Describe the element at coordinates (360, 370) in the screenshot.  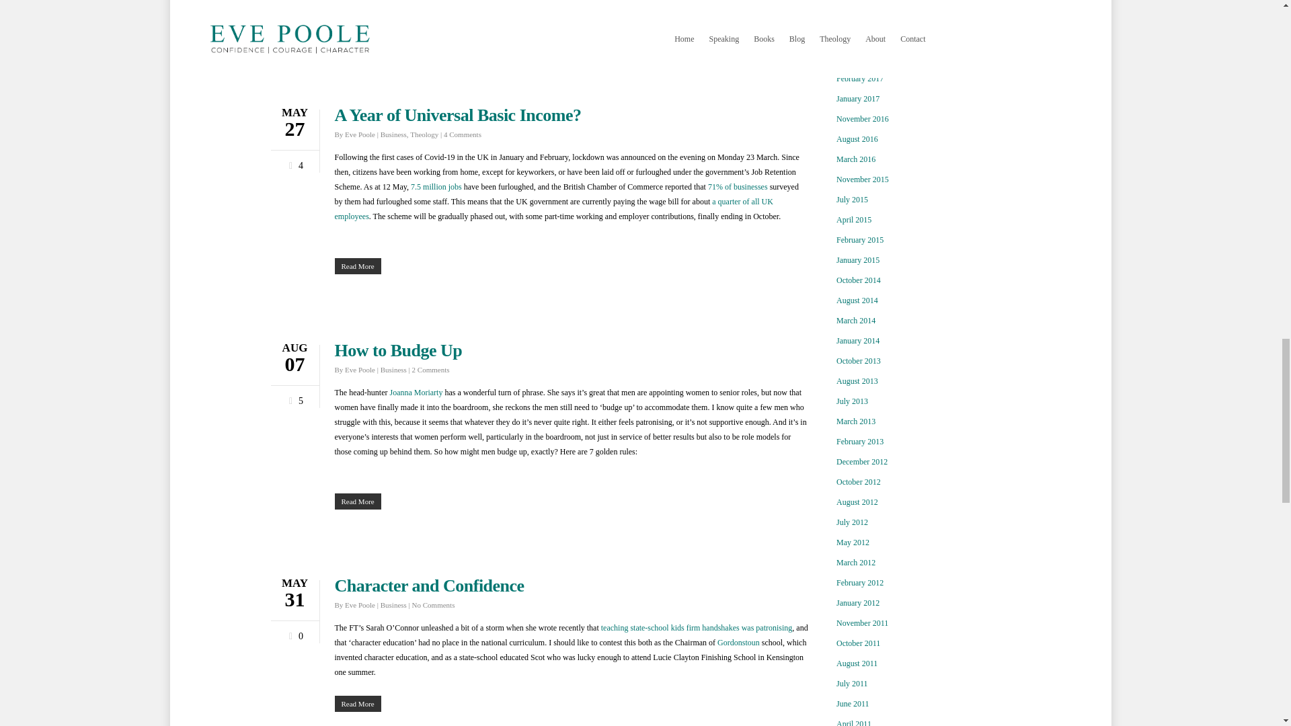
I see `Posts by Eve Poole` at that location.